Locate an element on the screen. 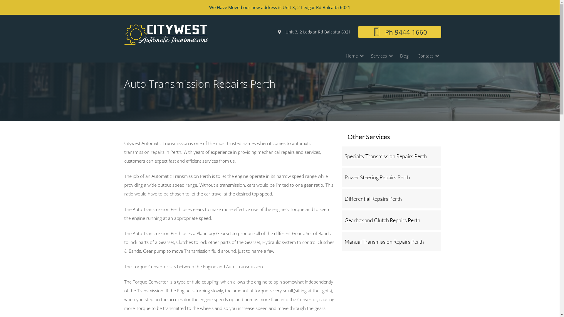 Image resolution: width=564 pixels, height=317 pixels. Blog is located at coordinates (404, 56).